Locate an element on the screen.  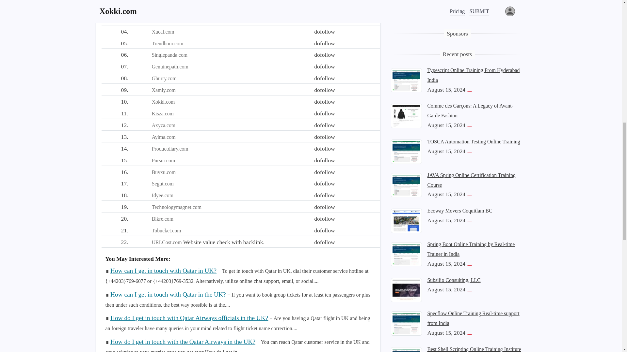
Ghurry.com is located at coordinates (164, 78).